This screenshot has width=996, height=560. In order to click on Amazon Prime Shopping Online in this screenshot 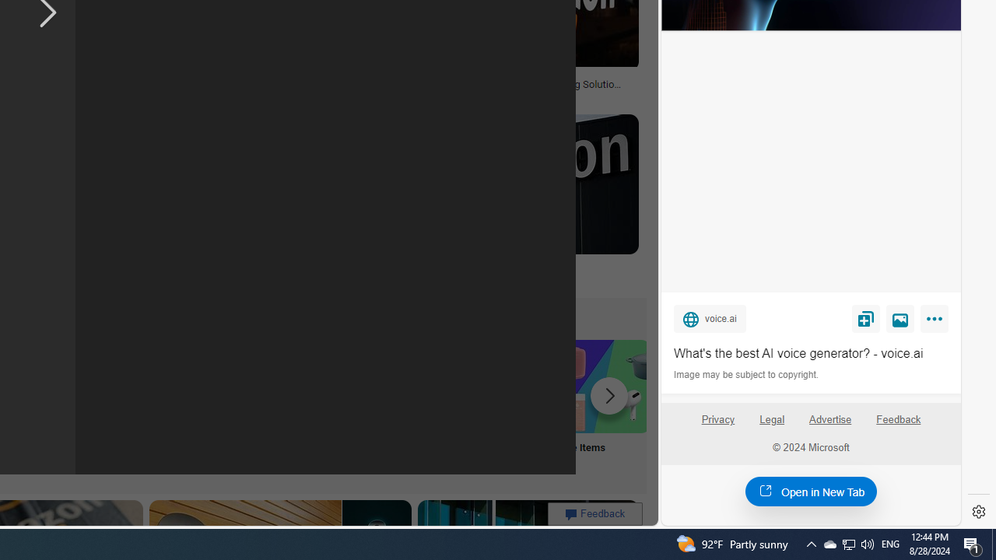, I will do `click(296, 386)`.